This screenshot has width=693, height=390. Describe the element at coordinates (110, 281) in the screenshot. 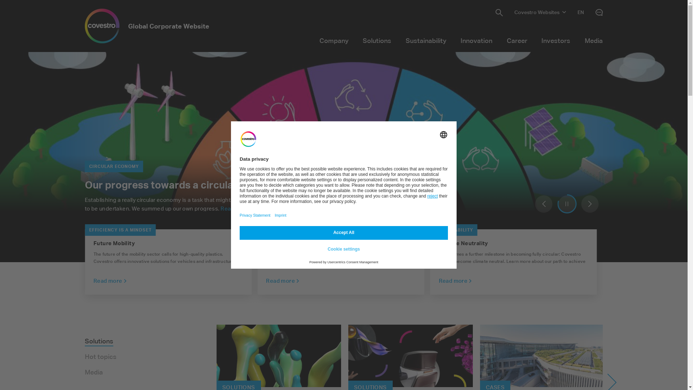

I see `Read more` at that location.